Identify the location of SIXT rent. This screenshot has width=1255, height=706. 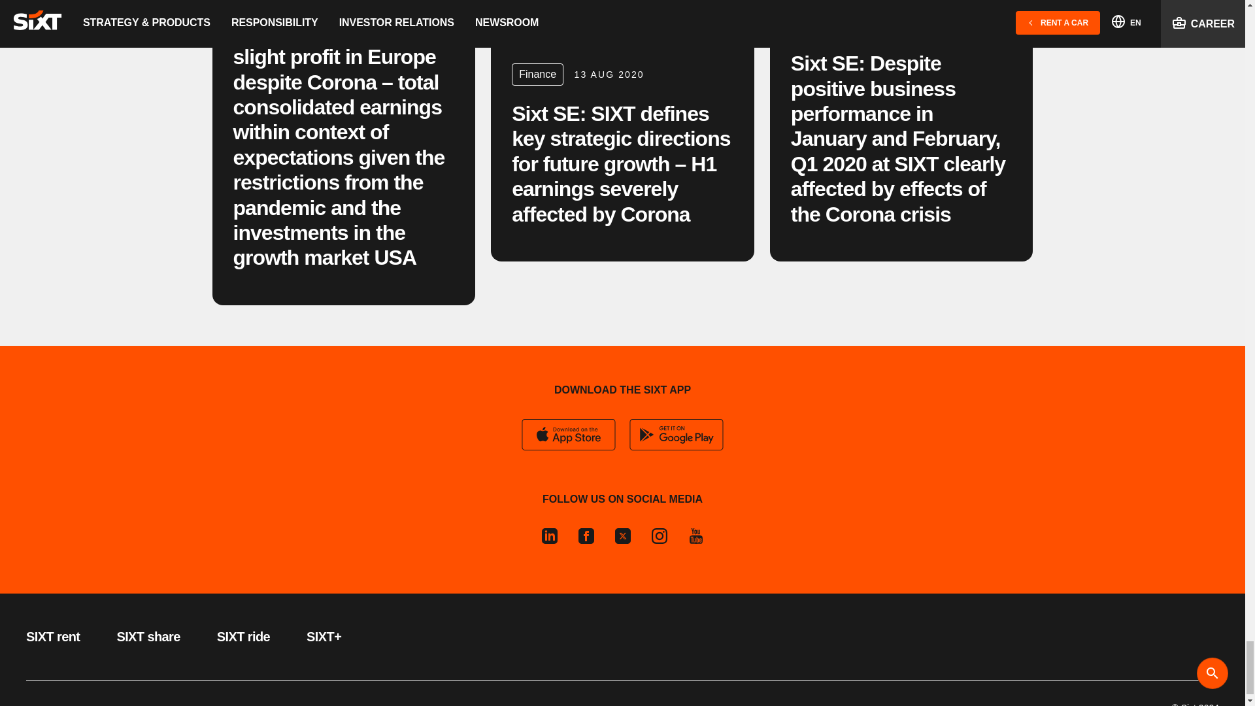
(53, 637).